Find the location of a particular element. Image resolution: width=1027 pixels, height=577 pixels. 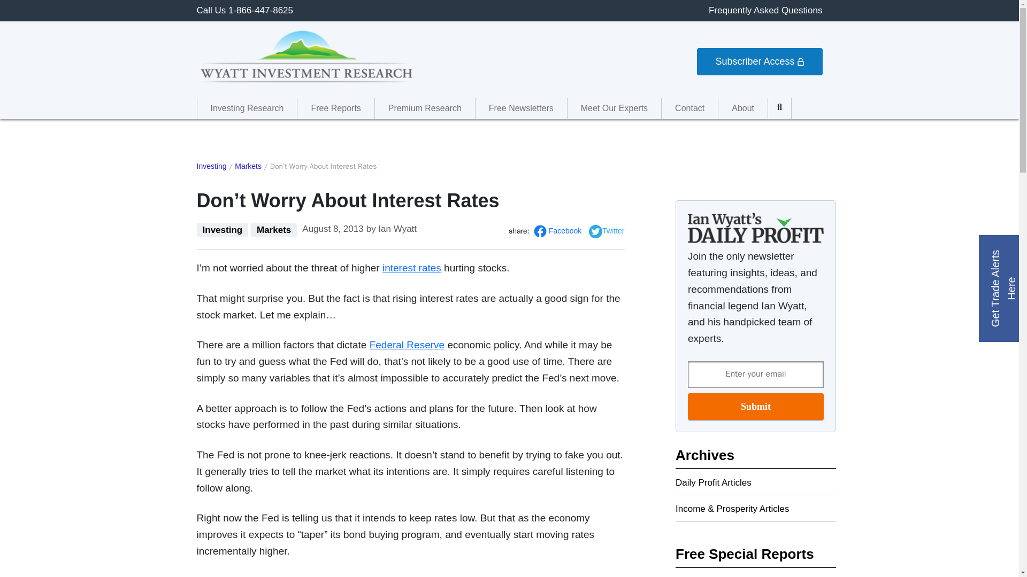

Free Newsletters is located at coordinates (521, 108).